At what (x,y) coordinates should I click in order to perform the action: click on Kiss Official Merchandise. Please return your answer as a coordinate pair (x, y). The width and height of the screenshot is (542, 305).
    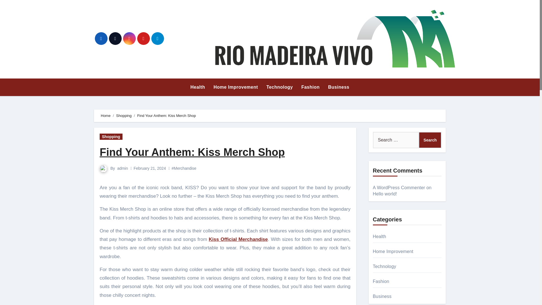
    Looking at the image, I should click on (238, 239).